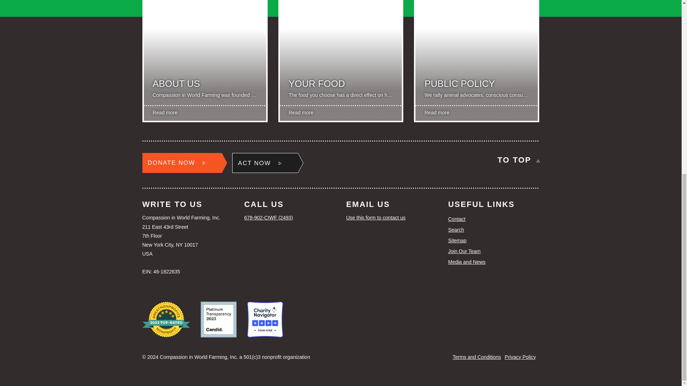 The width and height of the screenshot is (687, 386). Describe the element at coordinates (493, 252) in the screenshot. I see `Join Our Team` at that location.